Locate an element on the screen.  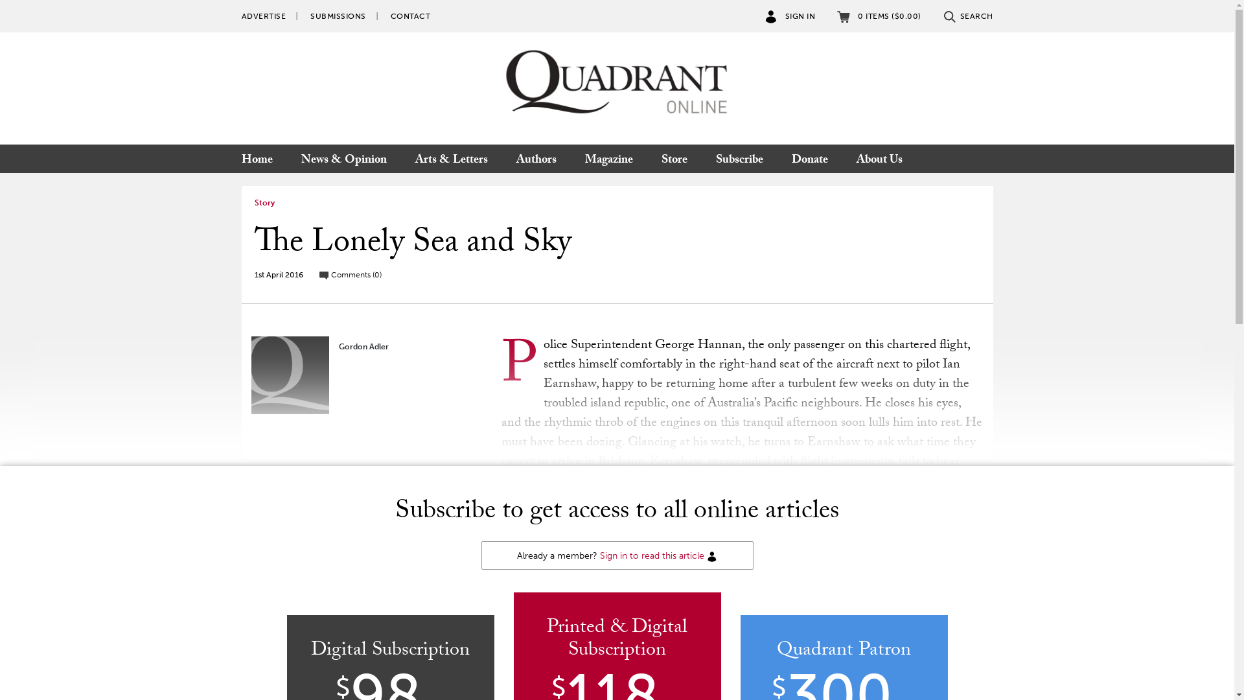
Sign in to read this article is located at coordinates (652, 556).